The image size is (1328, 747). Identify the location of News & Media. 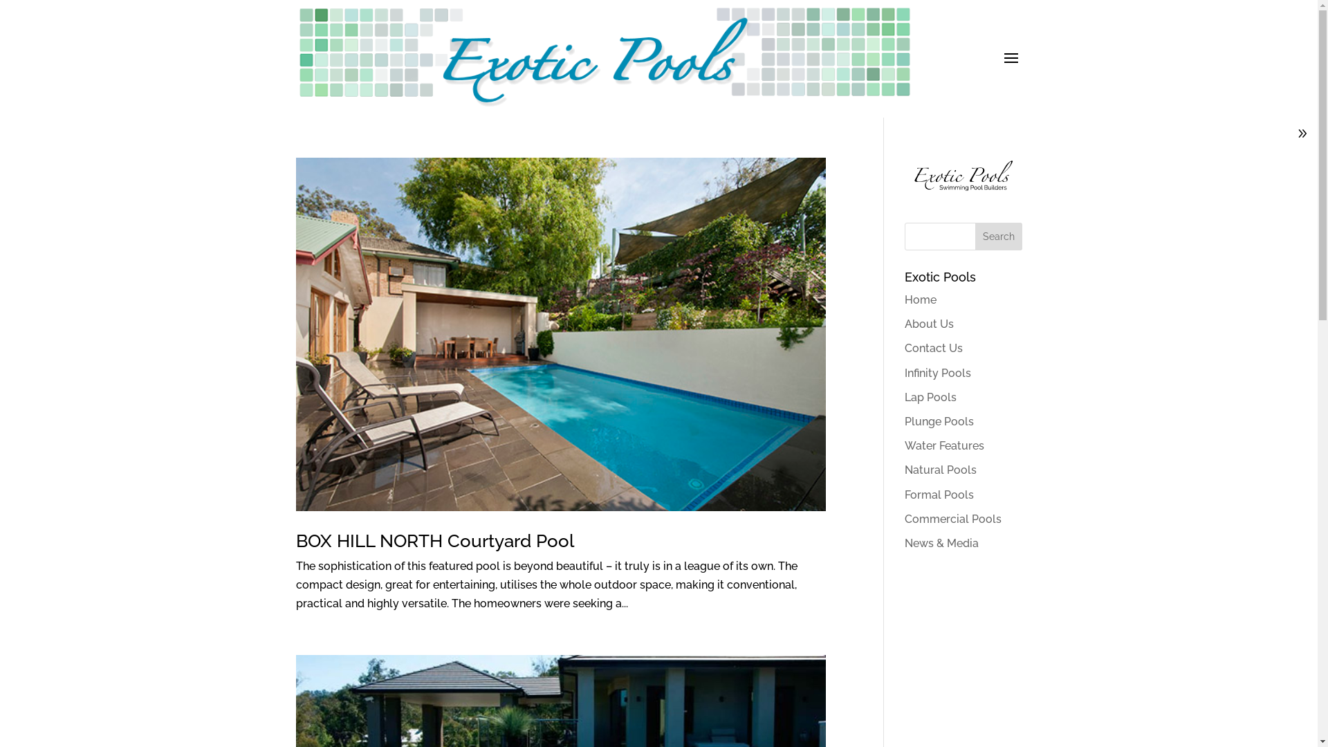
(942, 544).